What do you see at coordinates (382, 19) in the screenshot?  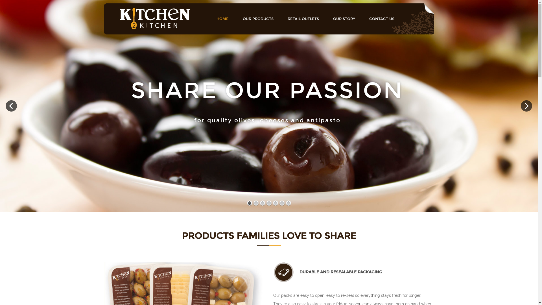 I see `CONTACT US` at bounding box center [382, 19].